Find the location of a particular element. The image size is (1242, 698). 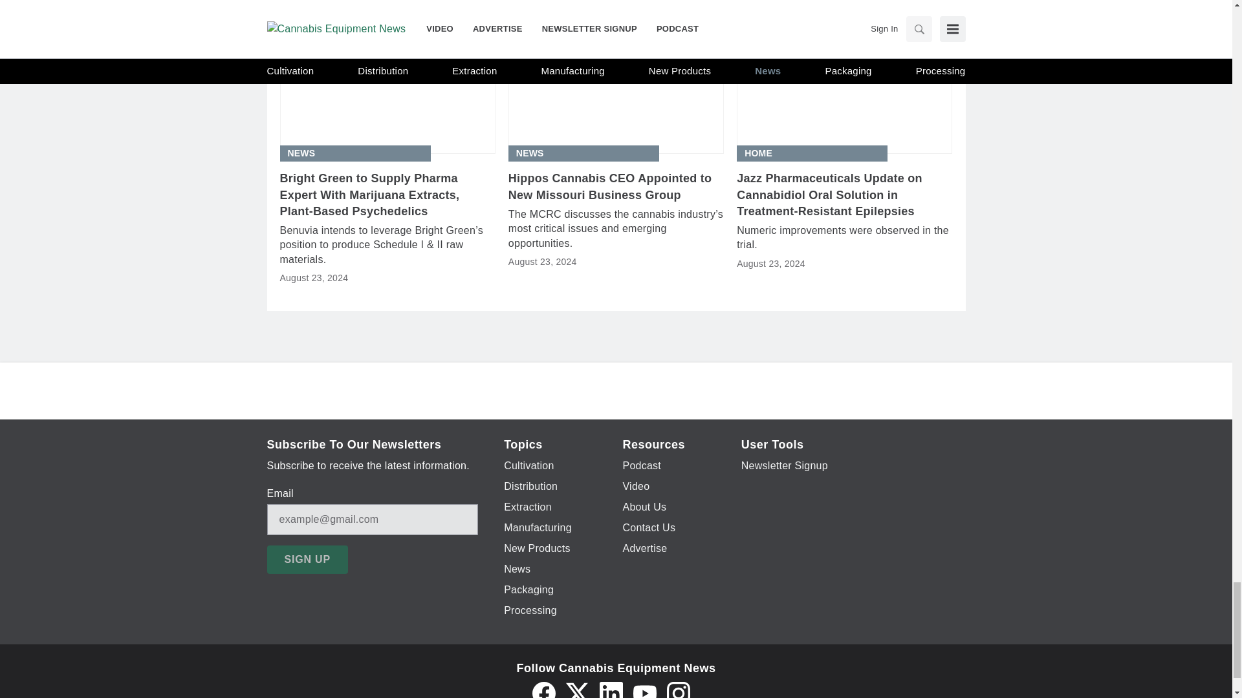

Facebook icon is located at coordinates (543, 690).